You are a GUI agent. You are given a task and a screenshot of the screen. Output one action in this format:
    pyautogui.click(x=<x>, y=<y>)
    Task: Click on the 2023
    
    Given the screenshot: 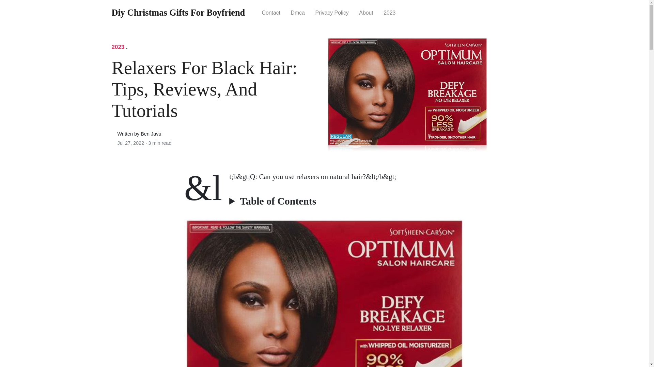 What is the action you would take?
    pyautogui.click(x=118, y=47)
    